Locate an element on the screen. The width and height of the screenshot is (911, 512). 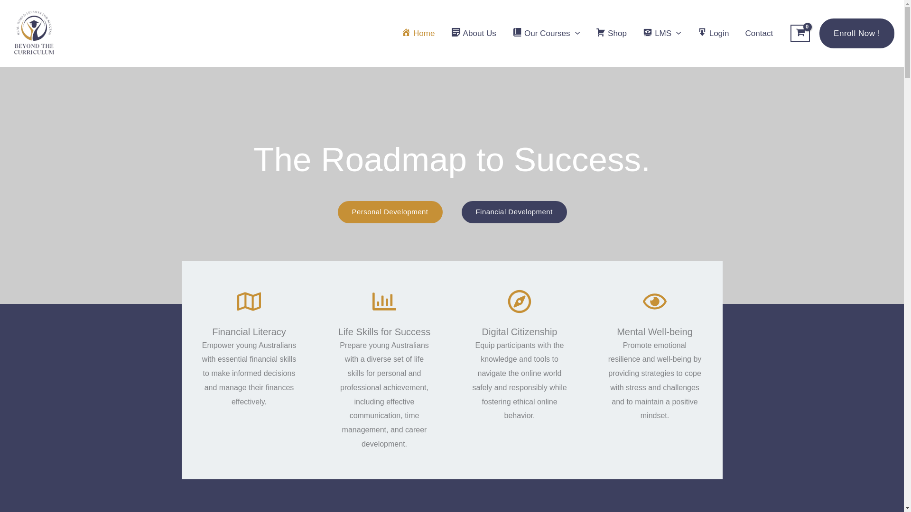
Home is located at coordinates (418, 33).